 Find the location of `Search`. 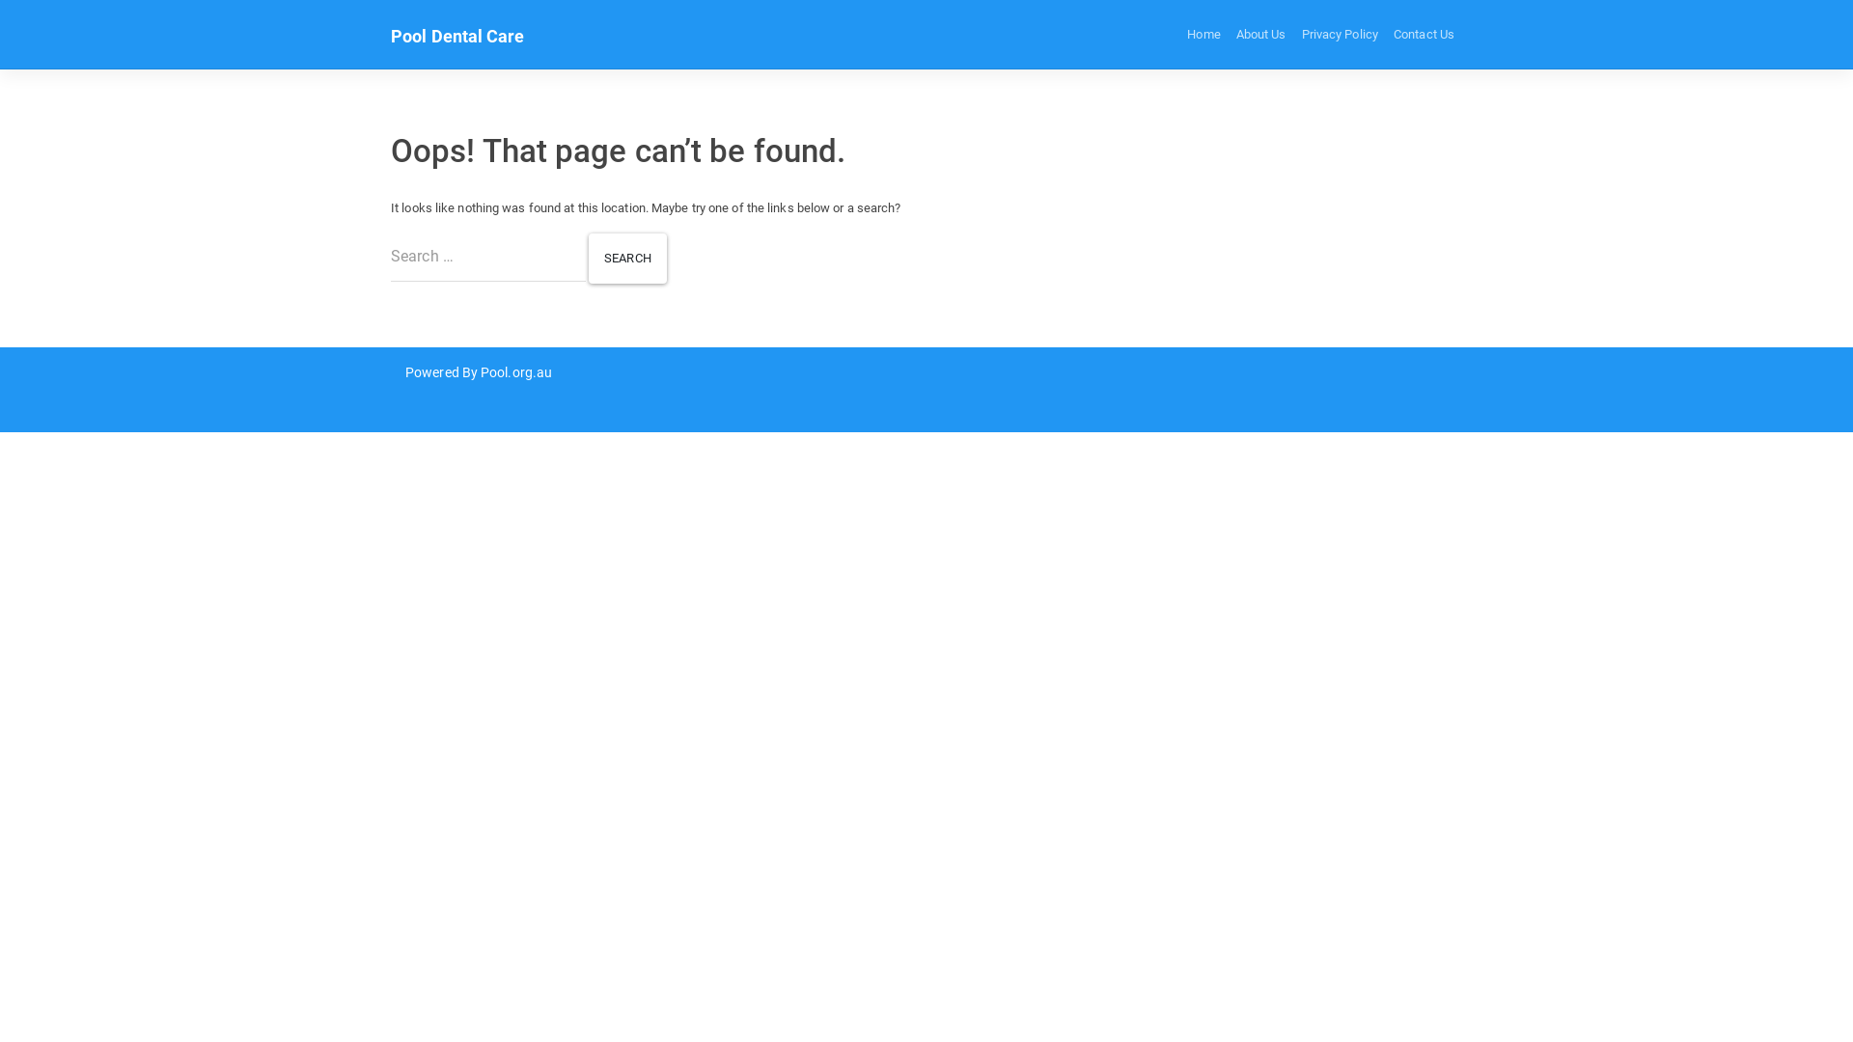

Search is located at coordinates (627, 259).